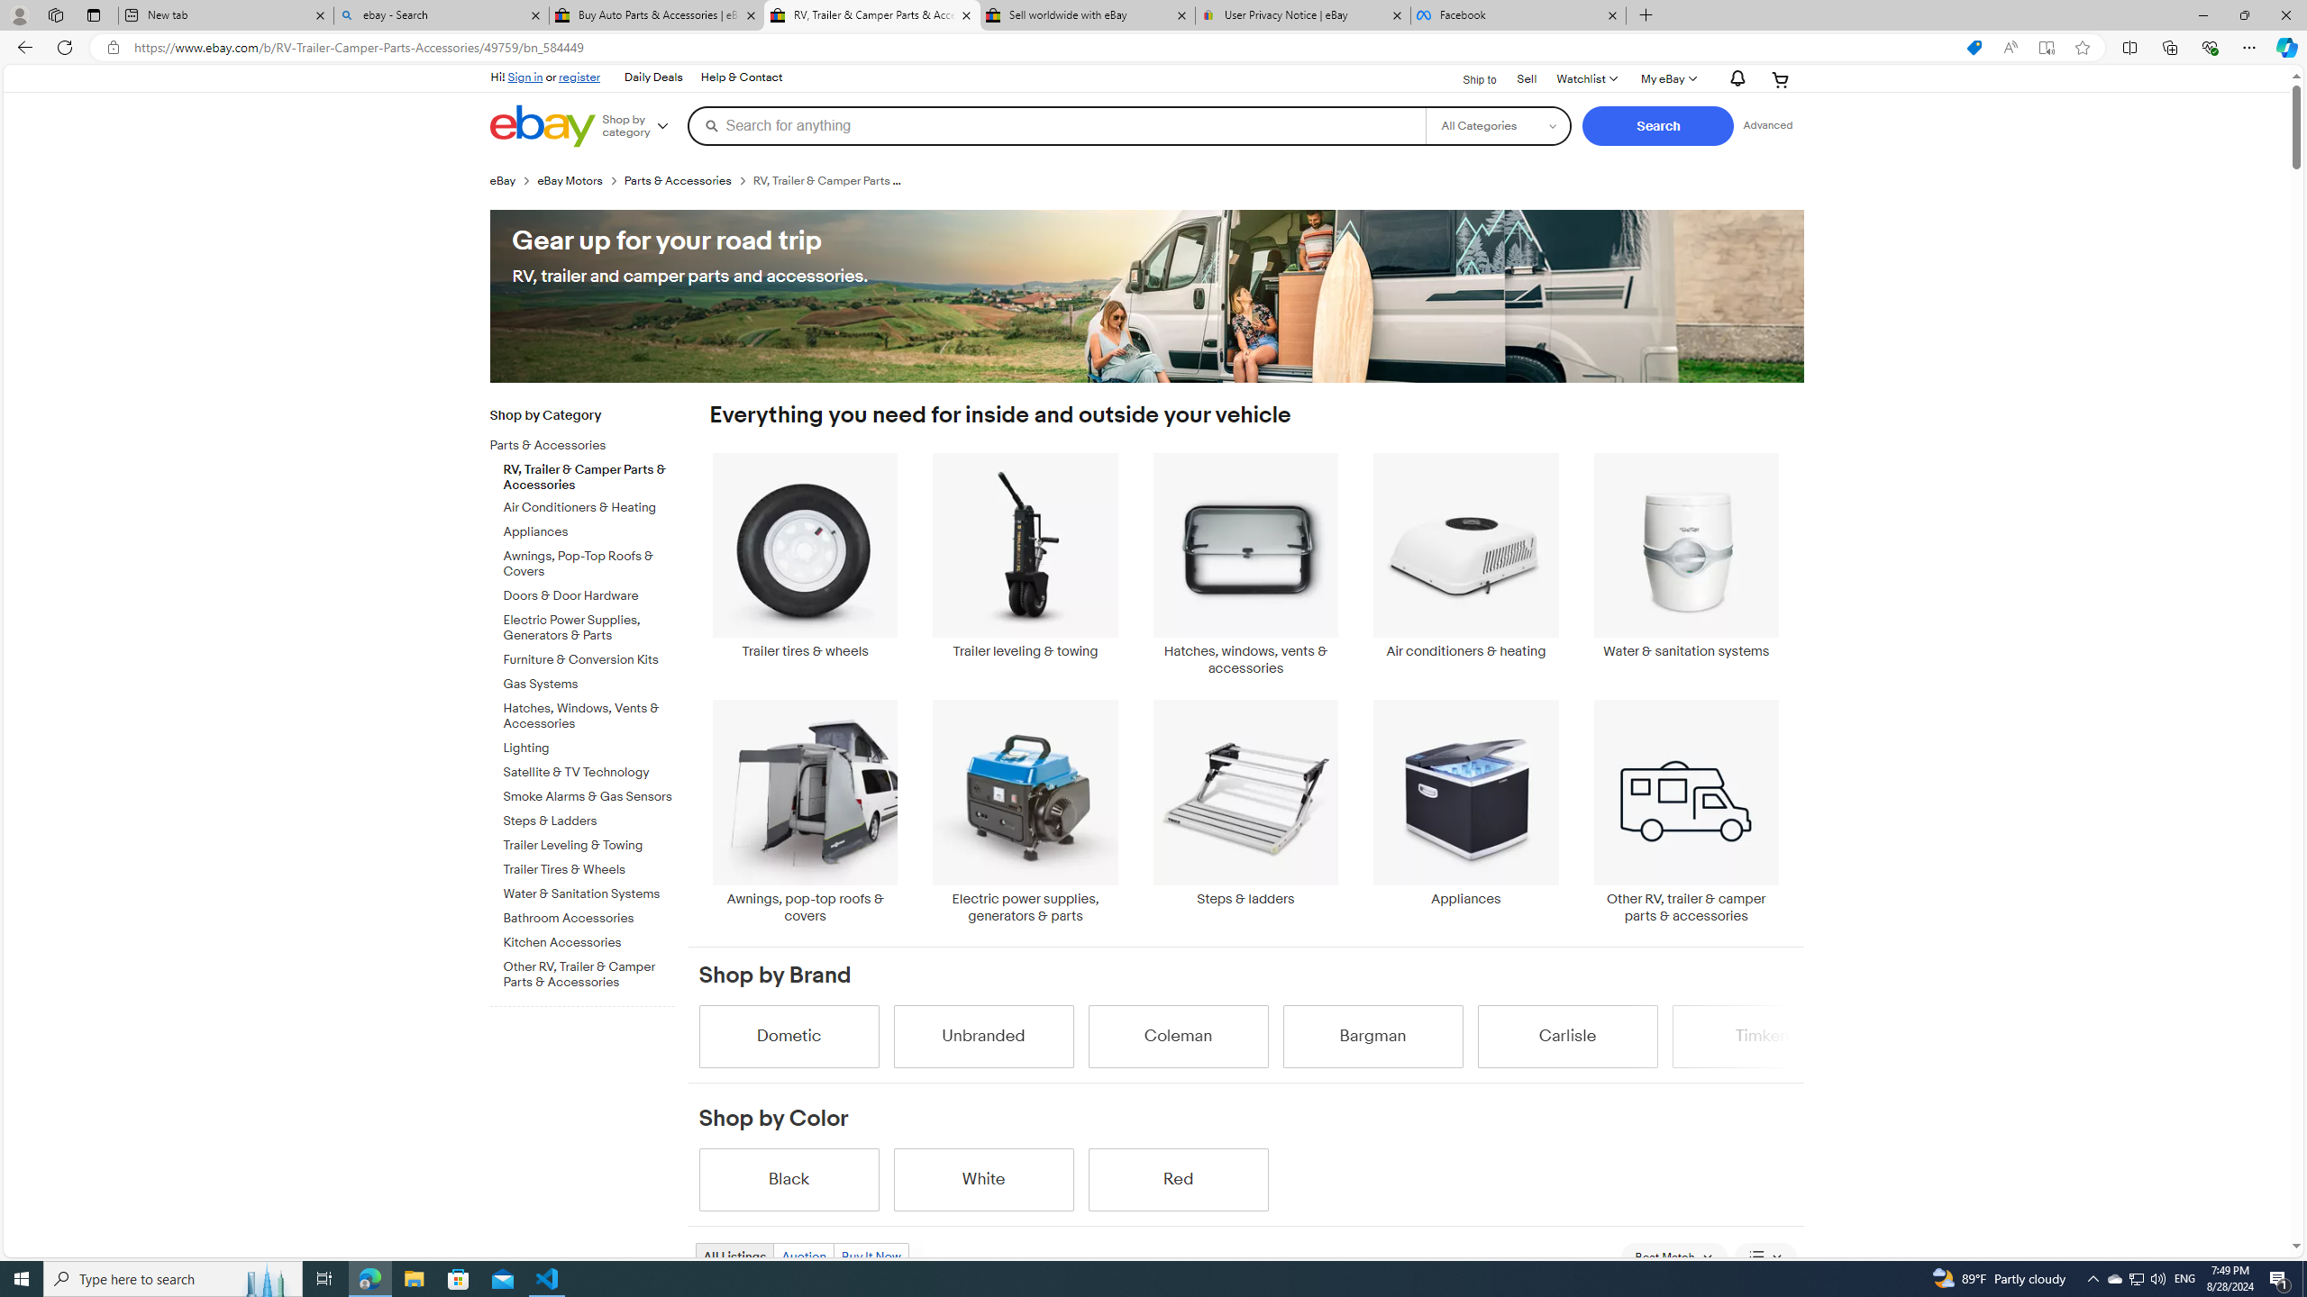  Describe the element at coordinates (1793, 1036) in the screenshot. I see `Go to next slide` at that location.